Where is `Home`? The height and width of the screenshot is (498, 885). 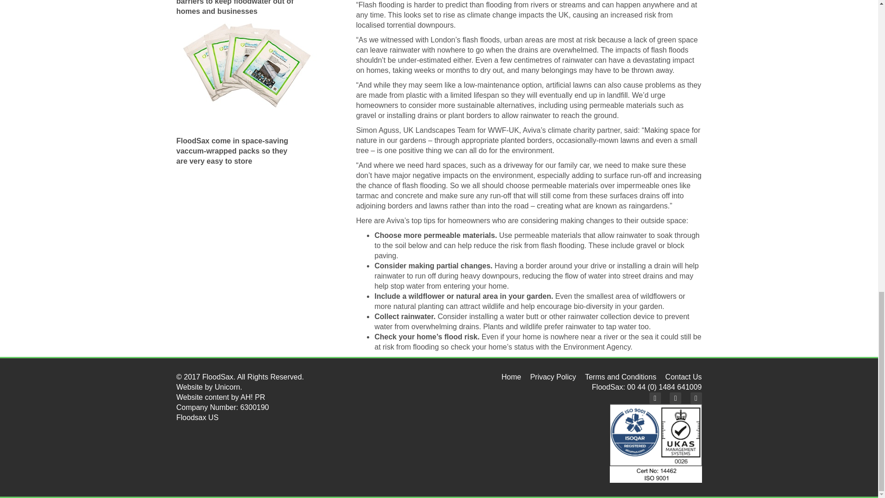 Home is located at coordinates (511, 377).